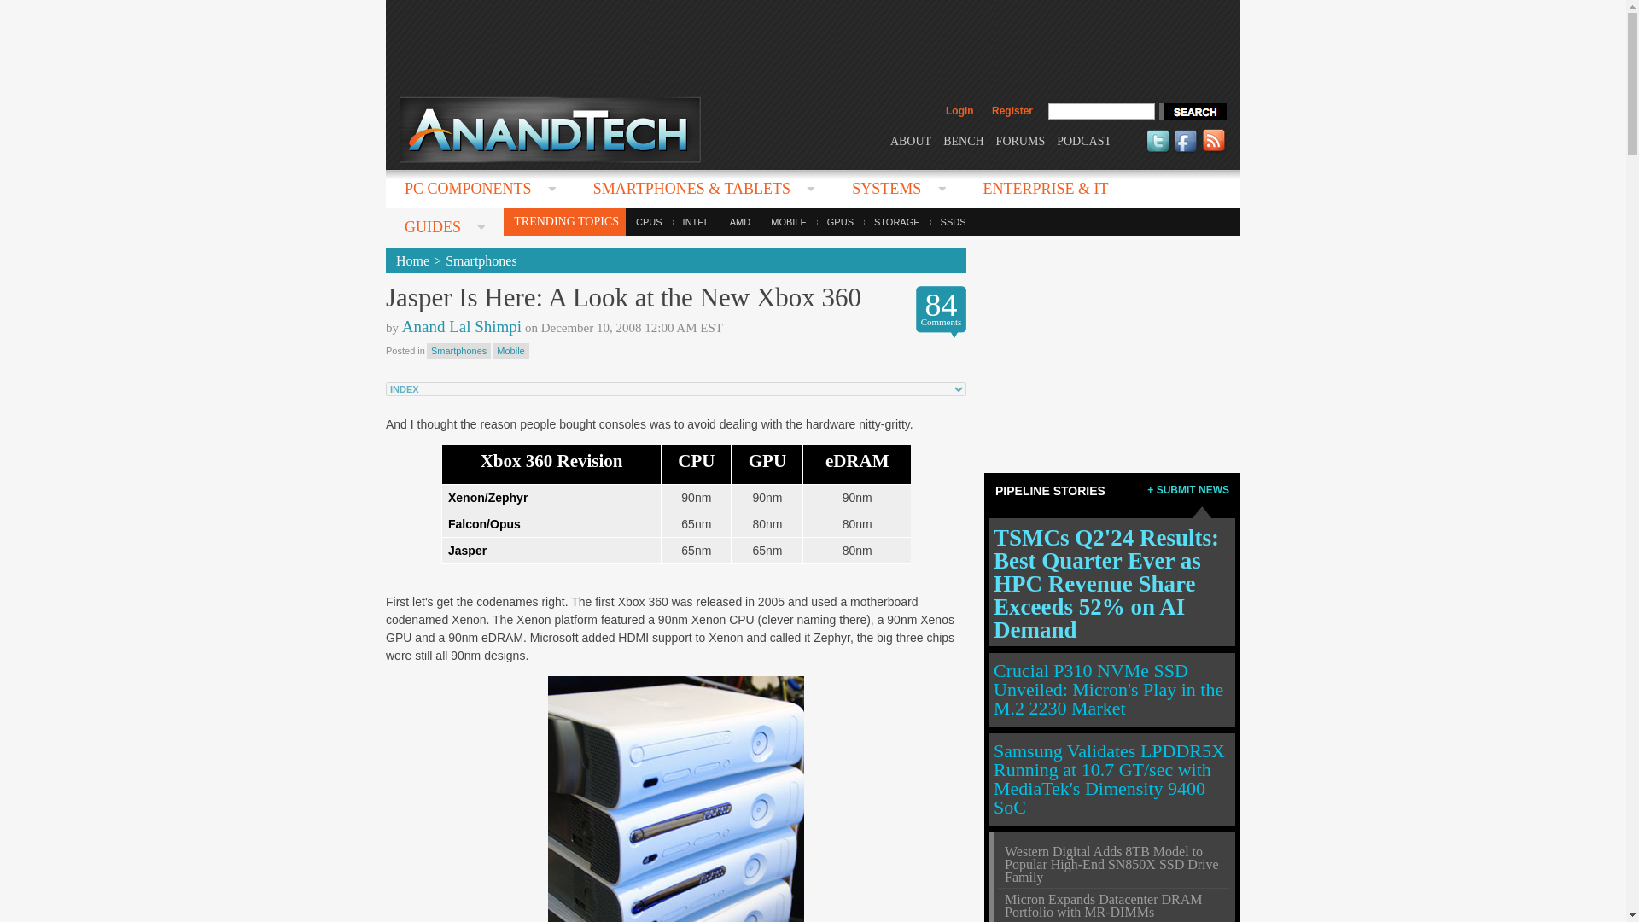  I want to click on Login, so click(959, 111).